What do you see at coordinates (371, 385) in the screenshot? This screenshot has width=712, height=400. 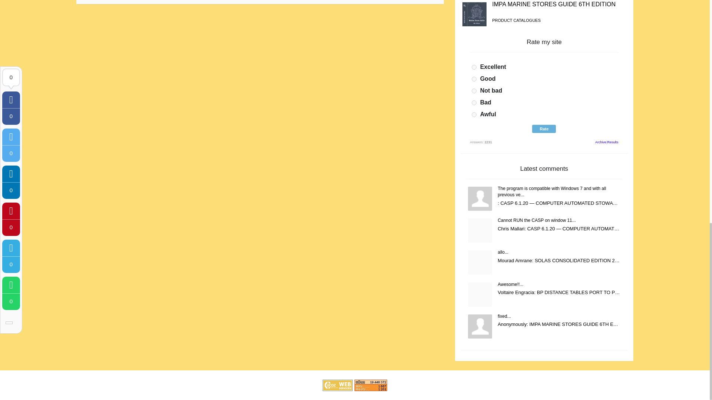 I see `uCoz Counter` at bounding box center [371, 385].